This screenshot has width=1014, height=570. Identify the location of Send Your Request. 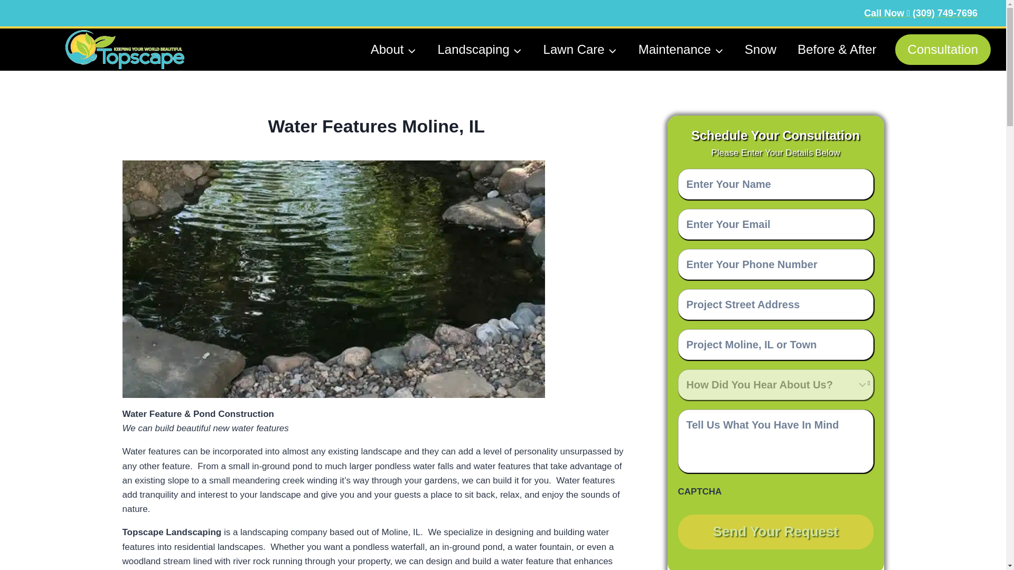
(775, 532).